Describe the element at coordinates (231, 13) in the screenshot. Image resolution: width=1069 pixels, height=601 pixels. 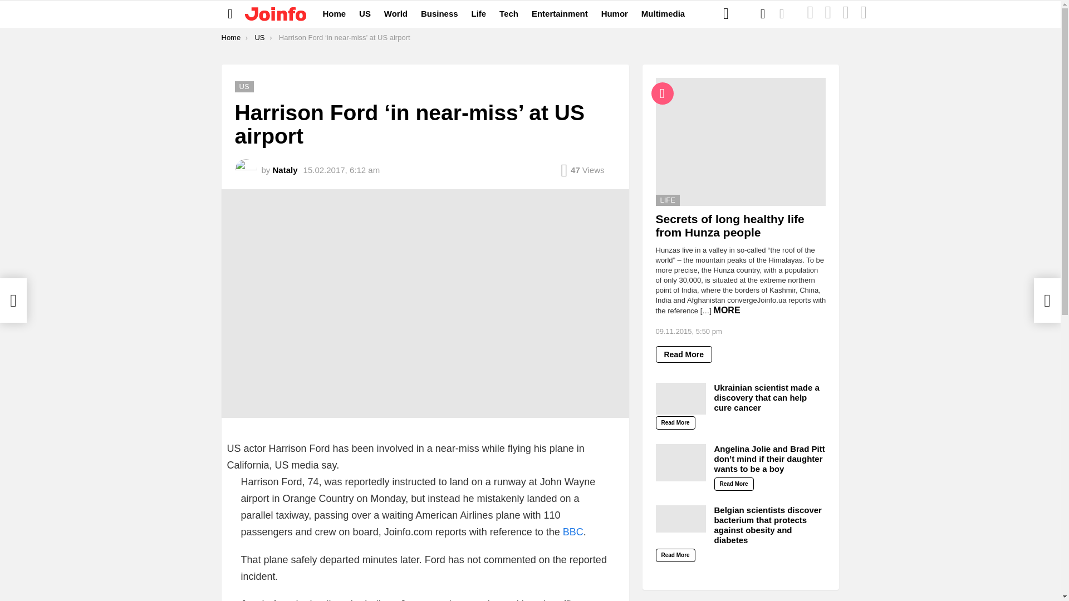
I see `Menu` at that location.